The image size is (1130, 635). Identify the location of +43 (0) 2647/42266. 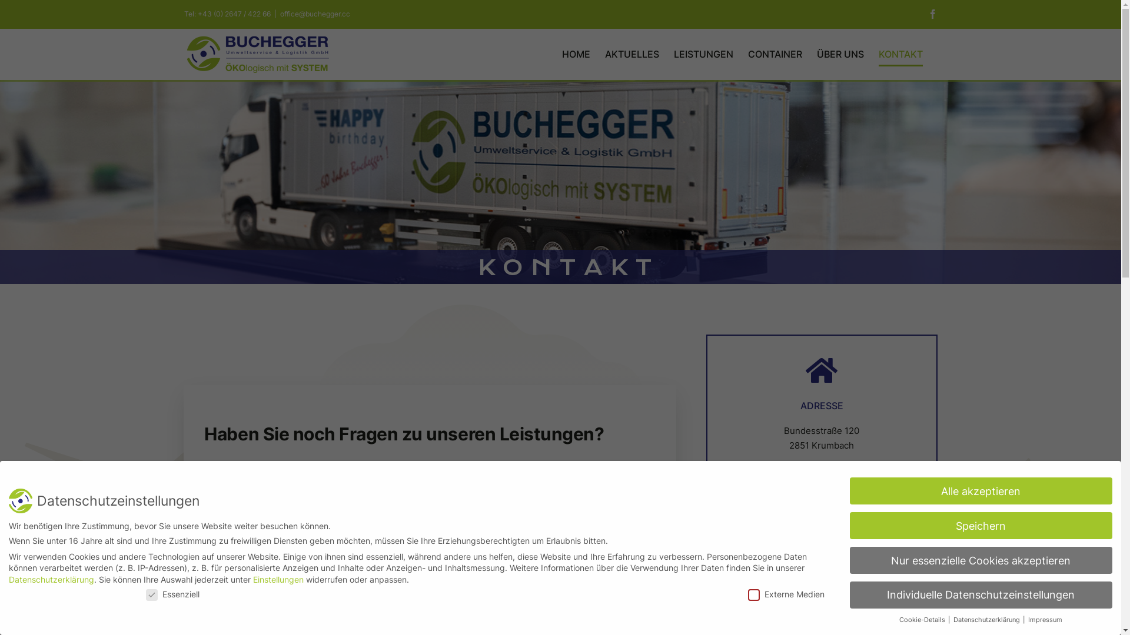
(832, 575).